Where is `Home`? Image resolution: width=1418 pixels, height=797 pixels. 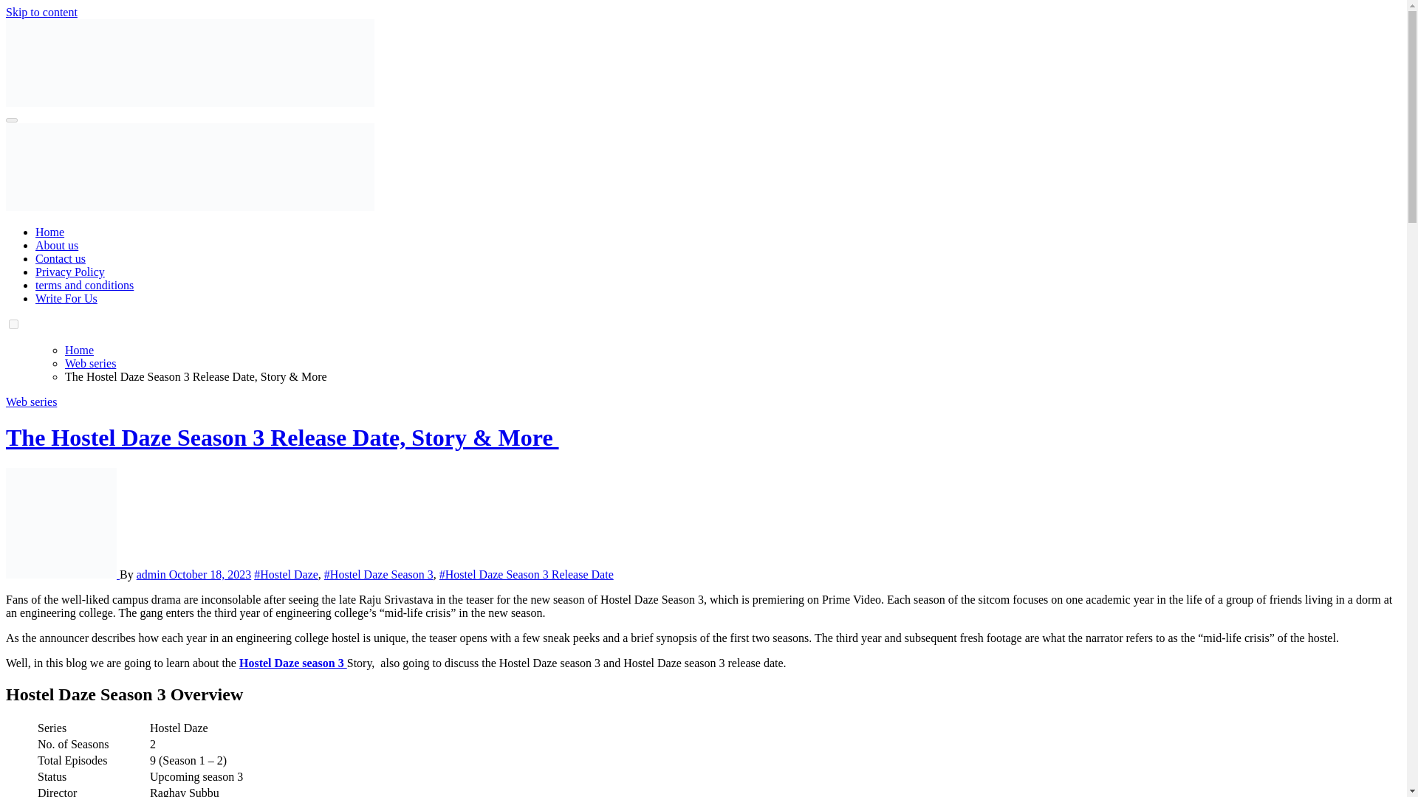 Home is located at coordinates (79, 350).